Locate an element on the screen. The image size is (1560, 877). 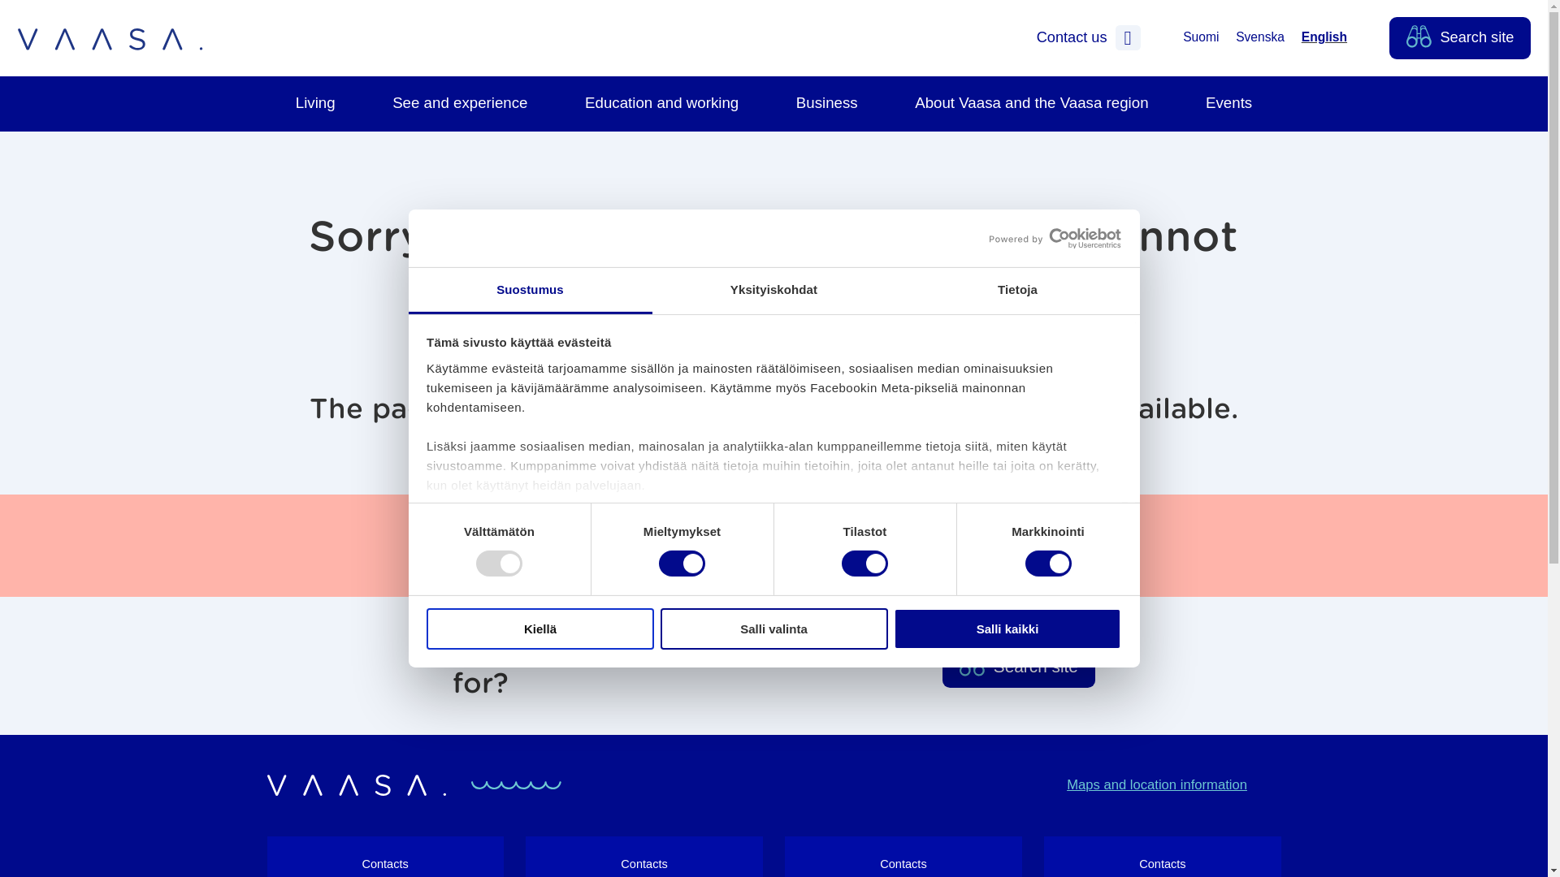
Yksityiskohdat is located at coordinates (773, 291).